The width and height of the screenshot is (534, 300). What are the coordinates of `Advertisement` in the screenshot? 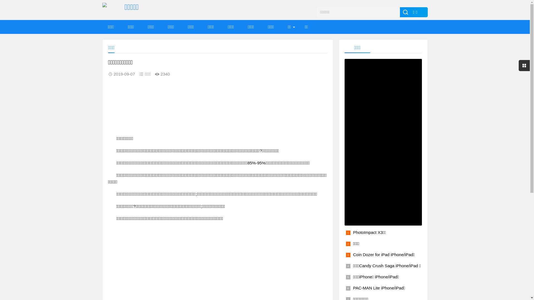 It's located at (217, 261).